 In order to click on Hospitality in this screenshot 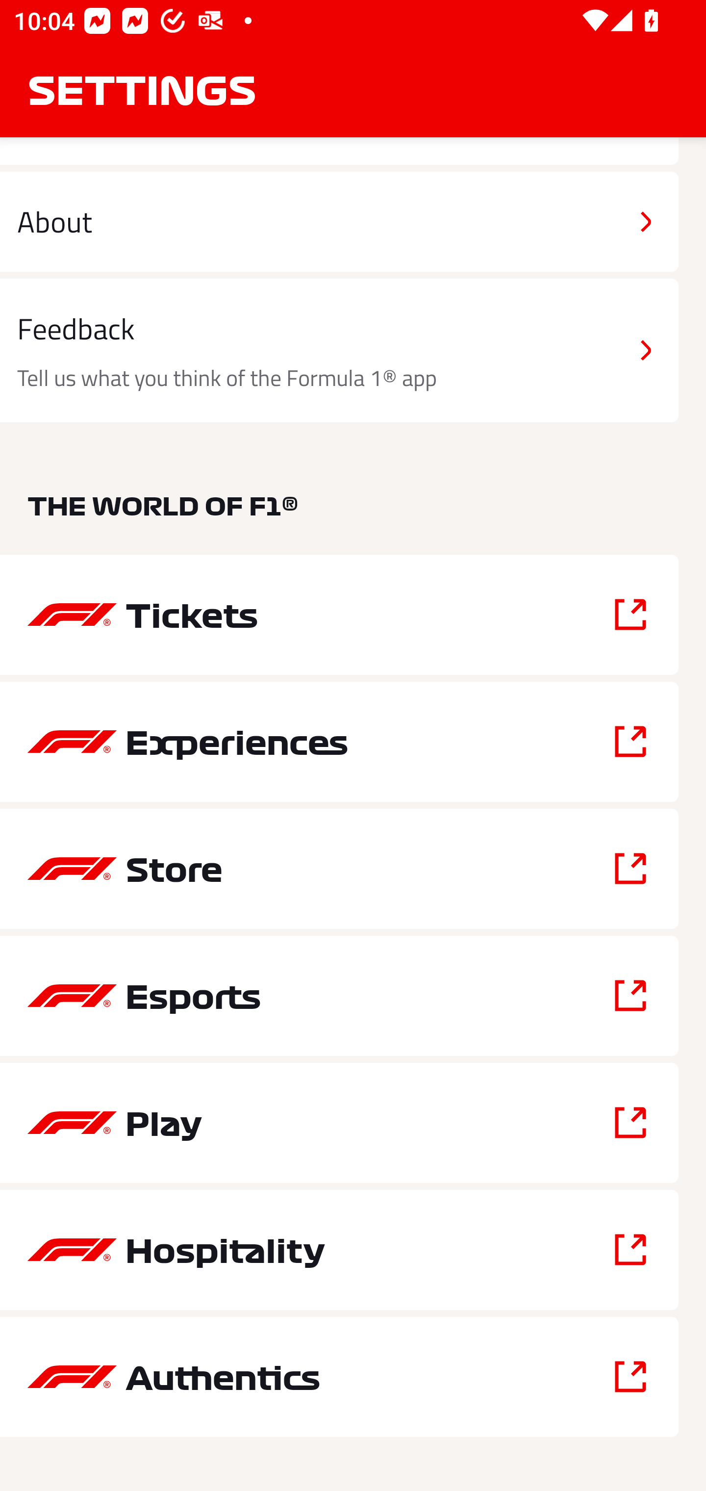, I will do `click(339, 1250)`.